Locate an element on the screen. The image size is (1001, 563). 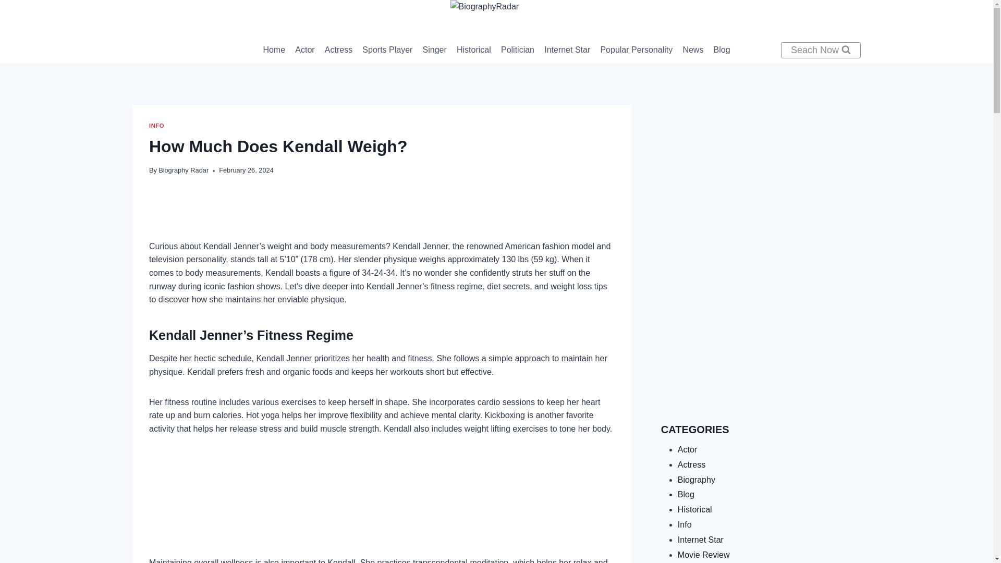
Internet Star is located at coordinates (567, 50).